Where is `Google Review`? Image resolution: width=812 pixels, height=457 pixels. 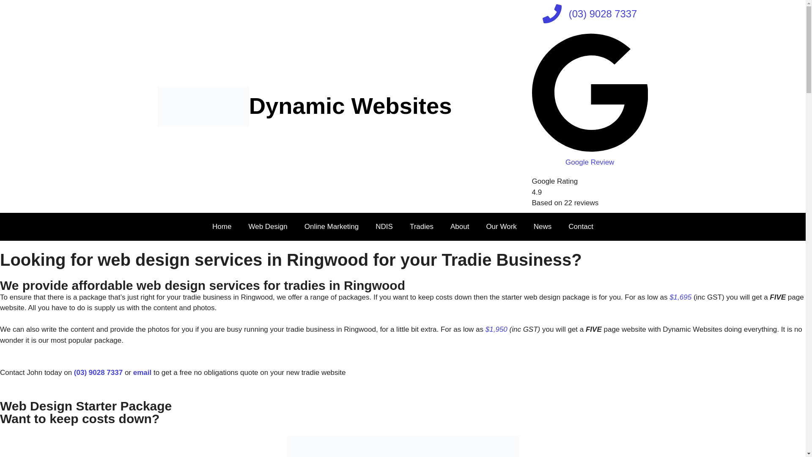
Google Review is located at coordinates (590, 157).